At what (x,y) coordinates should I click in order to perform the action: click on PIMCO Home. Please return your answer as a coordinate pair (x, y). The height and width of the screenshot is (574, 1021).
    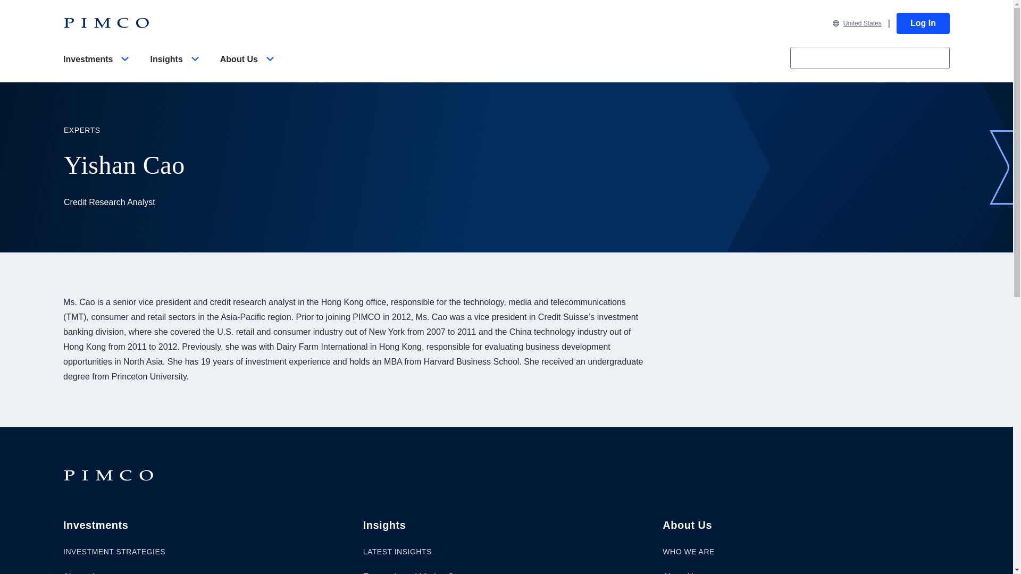
    Looking at the image, I should click on (106, 23).